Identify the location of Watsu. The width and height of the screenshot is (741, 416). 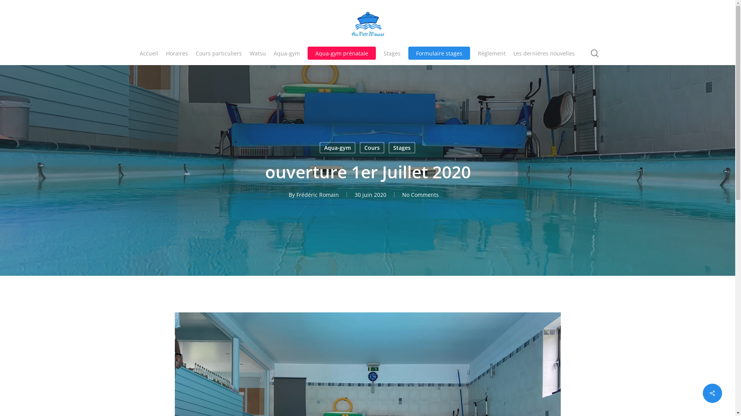
(258, 53).